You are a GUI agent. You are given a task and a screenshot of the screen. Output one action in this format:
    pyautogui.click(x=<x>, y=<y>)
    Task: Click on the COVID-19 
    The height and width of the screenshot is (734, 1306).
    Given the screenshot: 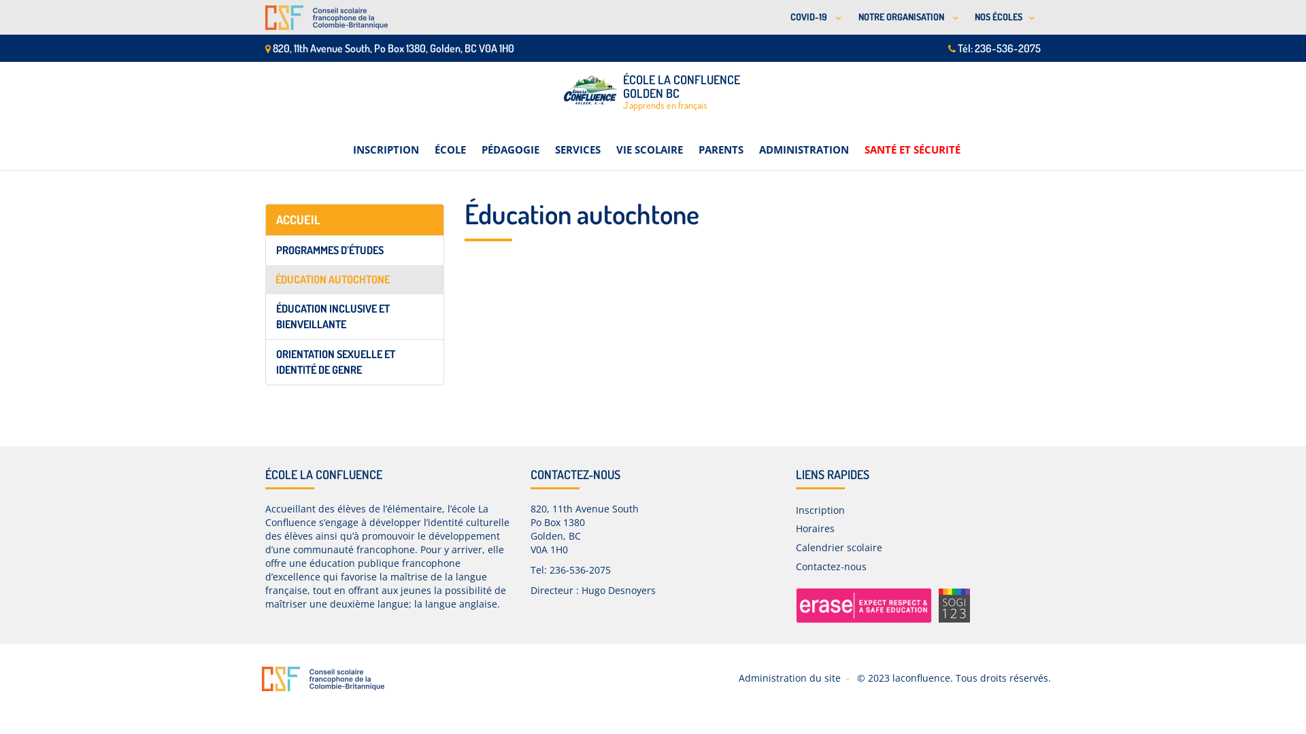 What is the action you would take?
    pyautogui.click(x=814, y=18)
    